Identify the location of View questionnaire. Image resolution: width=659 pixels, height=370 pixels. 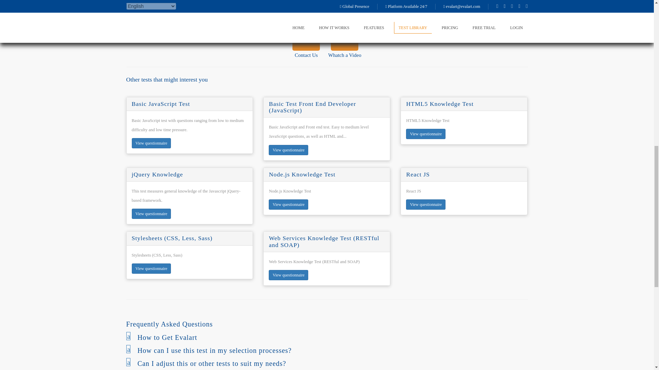
(288, 275).